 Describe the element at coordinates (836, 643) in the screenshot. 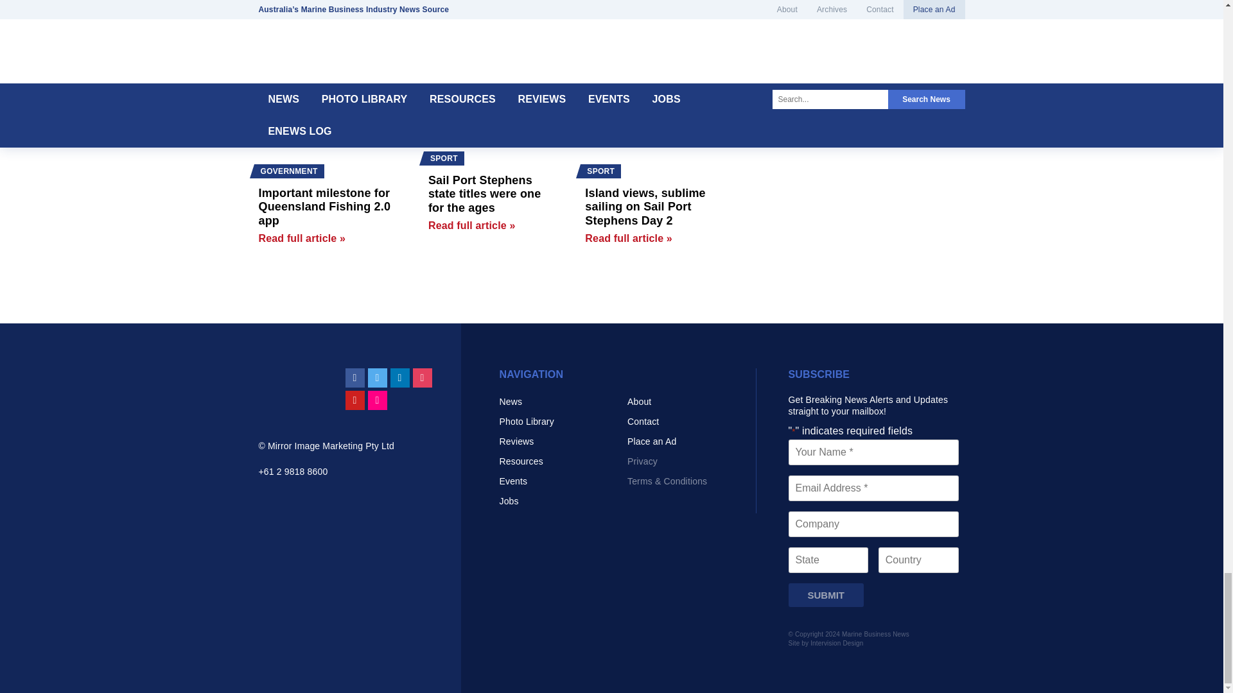

I see `Intervision Design` at that location.